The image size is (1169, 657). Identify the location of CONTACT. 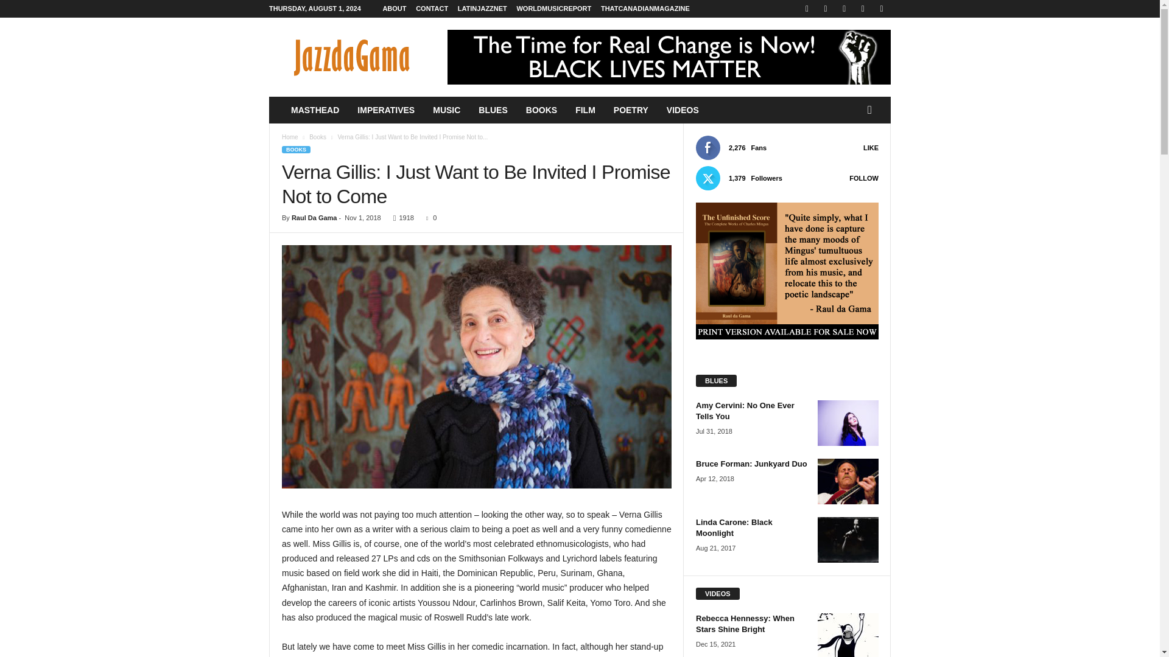
(432, 9).